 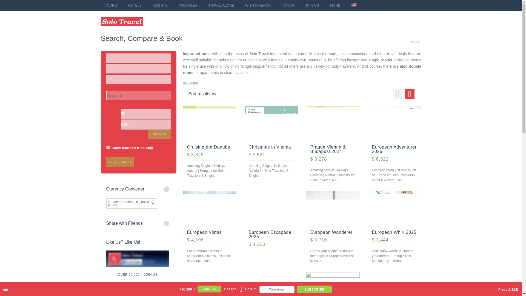 What do you see at coordinates (160, 5) in the screenshot?
I see `FLIGHTS` at bounding box center [160, 5].